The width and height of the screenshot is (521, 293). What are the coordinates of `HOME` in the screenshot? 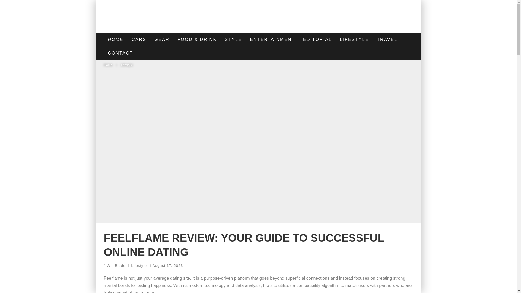 It's located at (116, 39).